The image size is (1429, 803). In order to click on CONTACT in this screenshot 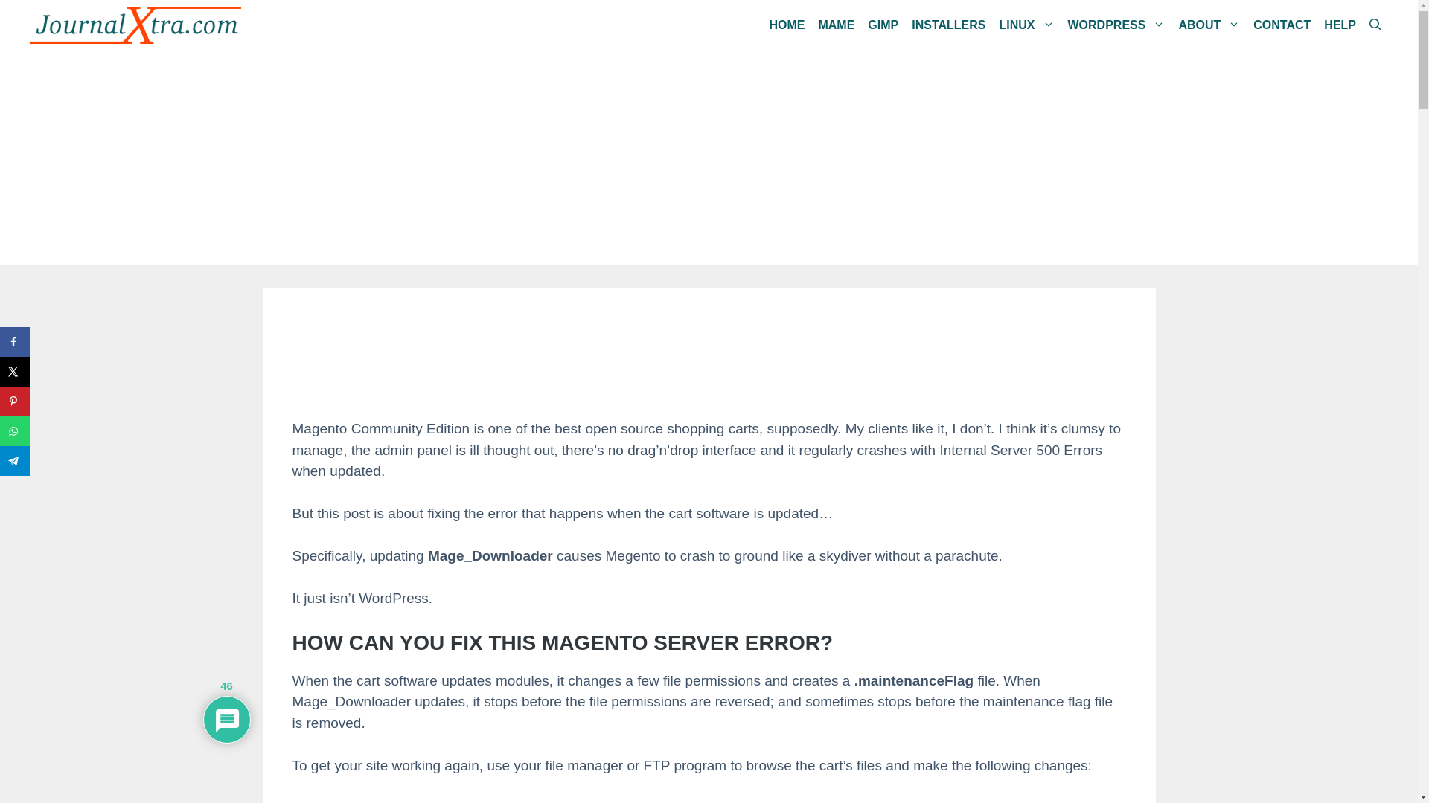, I will do `click(1282, 25)`.